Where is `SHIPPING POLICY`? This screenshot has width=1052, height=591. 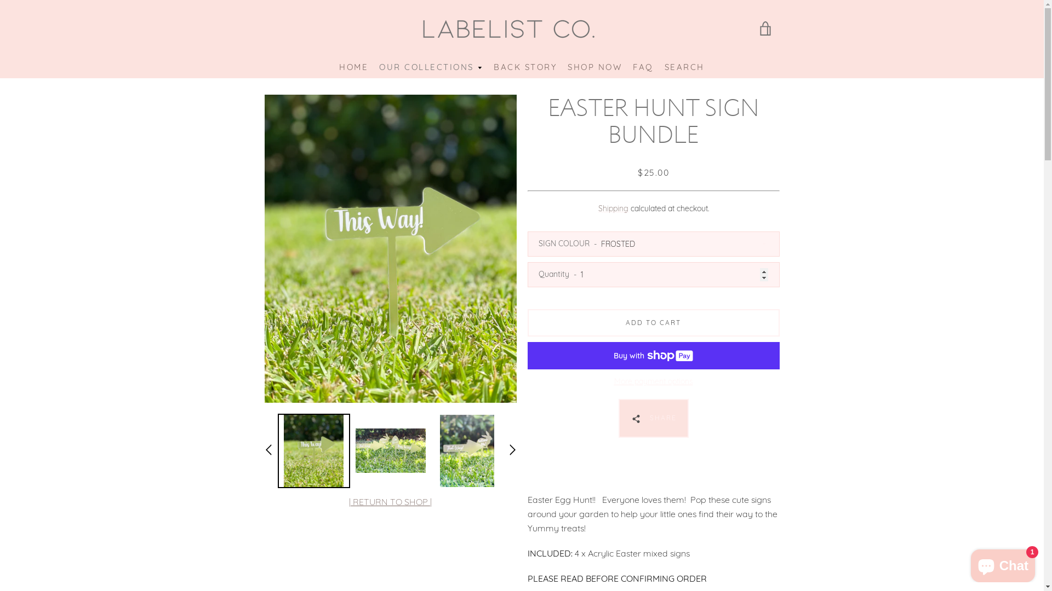
SHIPPING POLICY is located at coordinates (439, 484).